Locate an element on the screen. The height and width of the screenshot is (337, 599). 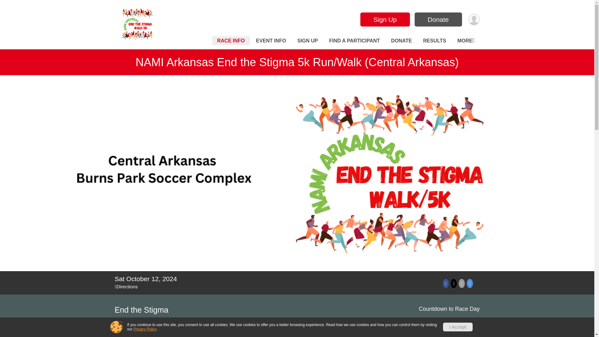
DONATE is located at coordinates (402, 41).